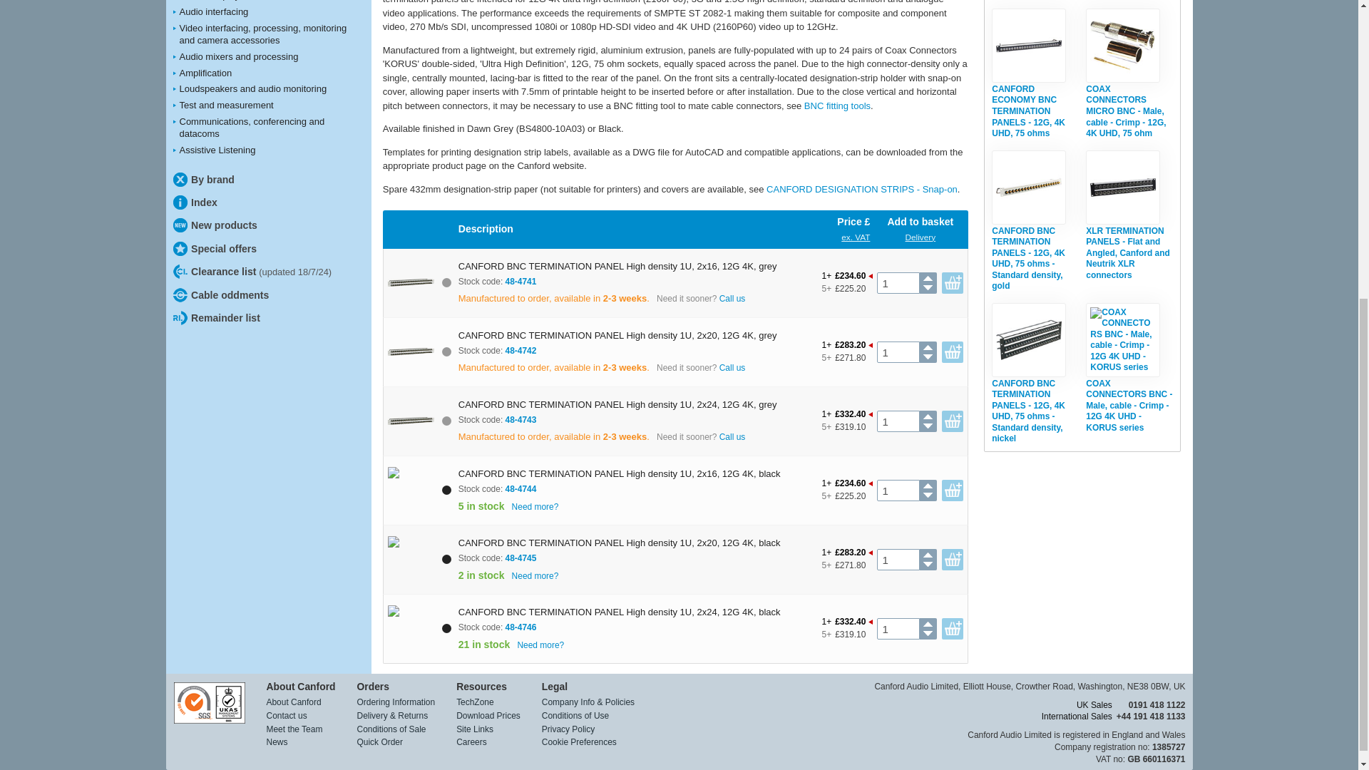  I want to click on 1, so click(898, 352).